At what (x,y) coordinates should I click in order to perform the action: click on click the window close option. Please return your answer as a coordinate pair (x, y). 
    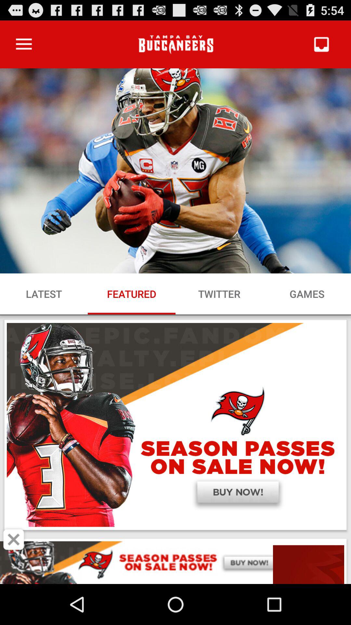
    Looking at the image, I should click on (14, 539).